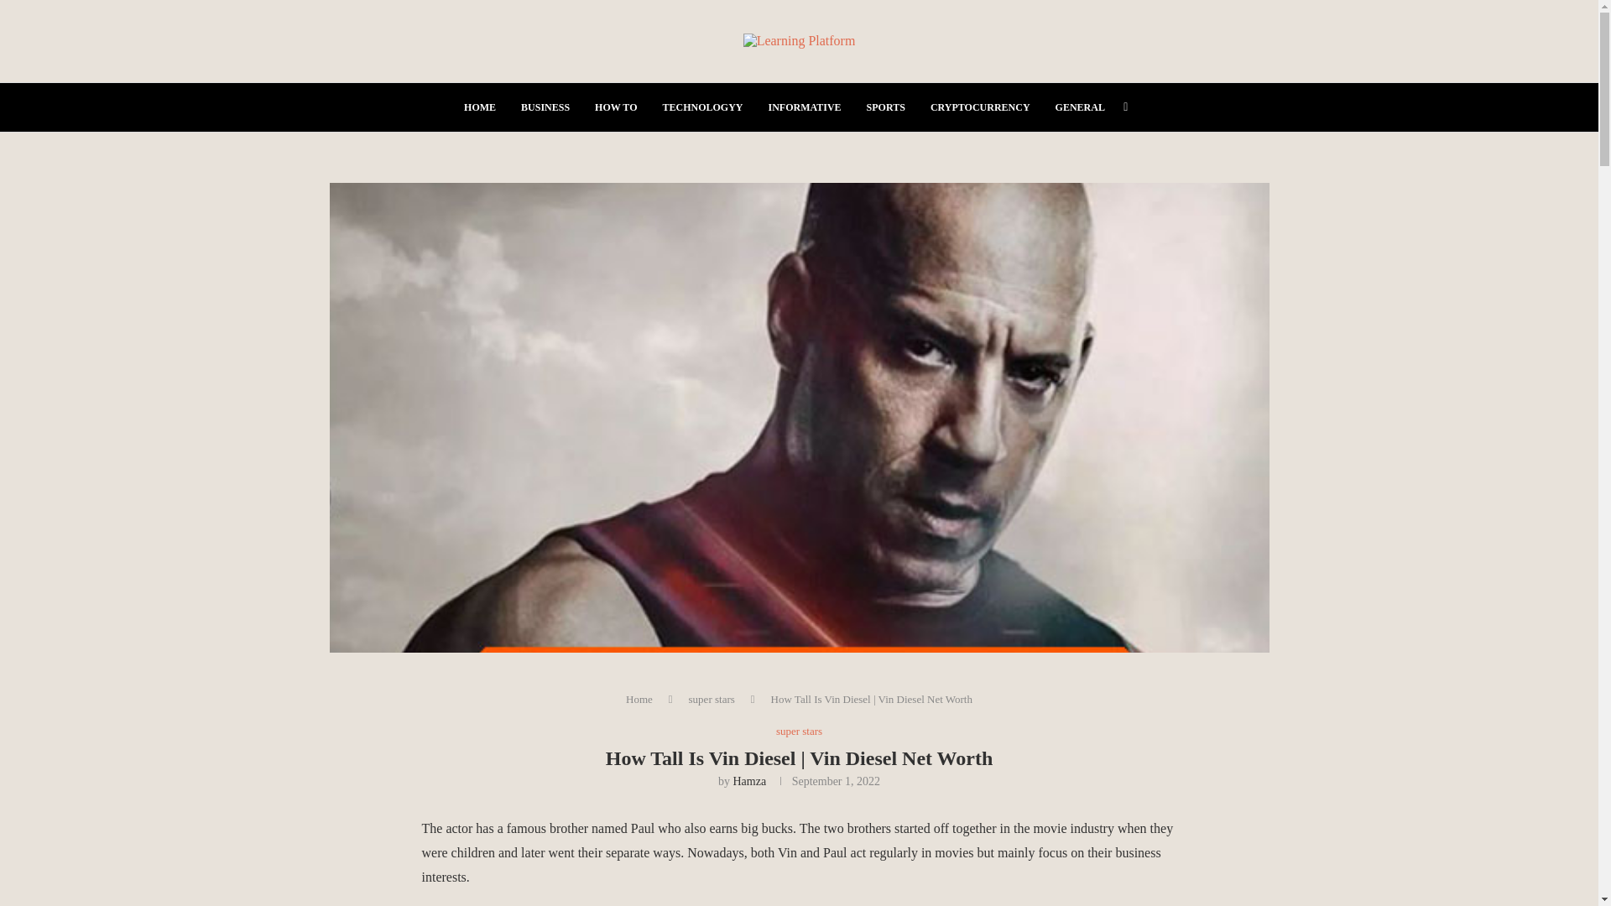 This screenshot has width=1611, height=906. What do you see at coordinates (749, 781) in the screenshot?
I see `Hamza` at bounding box center [749, 781].